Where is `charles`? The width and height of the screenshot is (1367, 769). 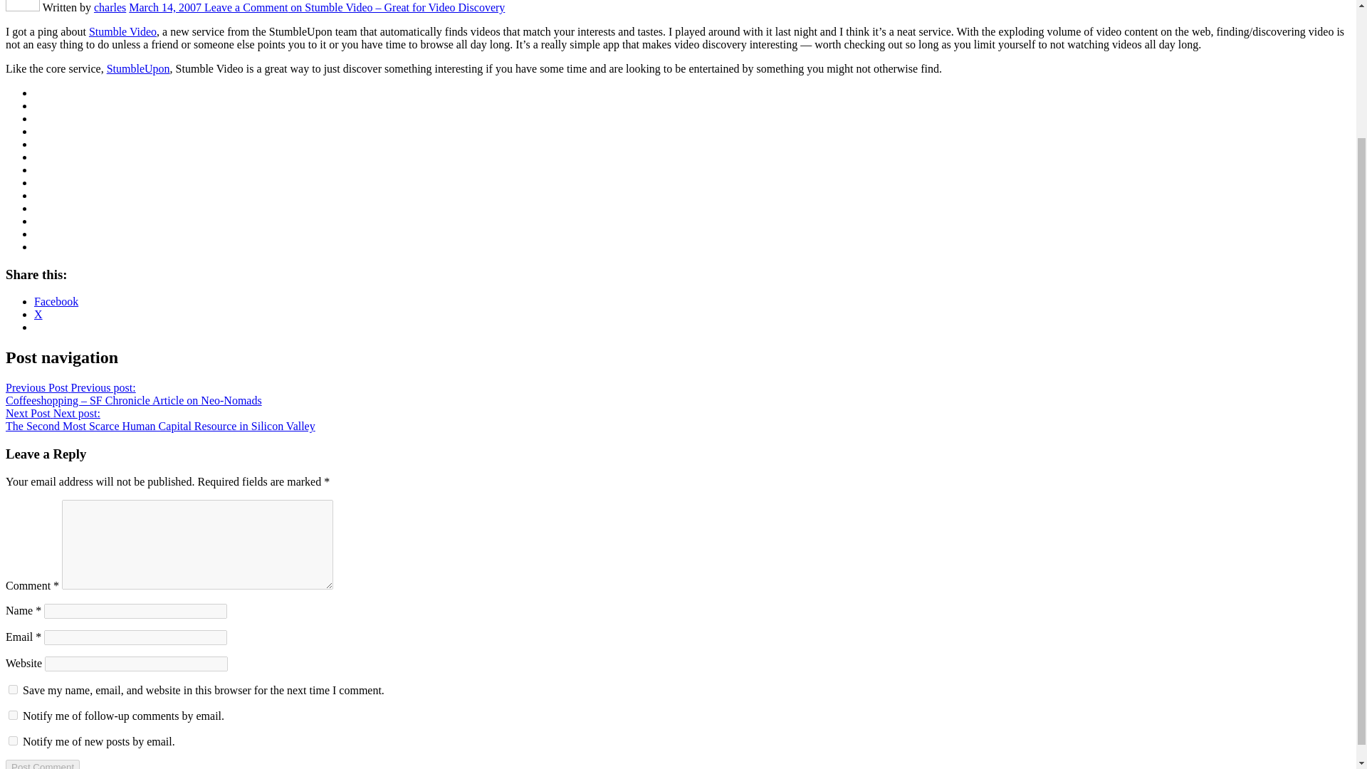 charles is located at coordinates (110, 7).